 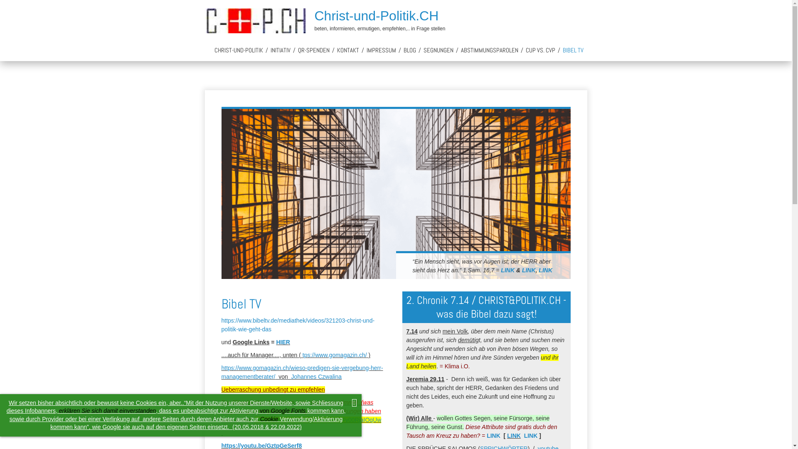 I want to click on LINK, so click(x=514, y=436).